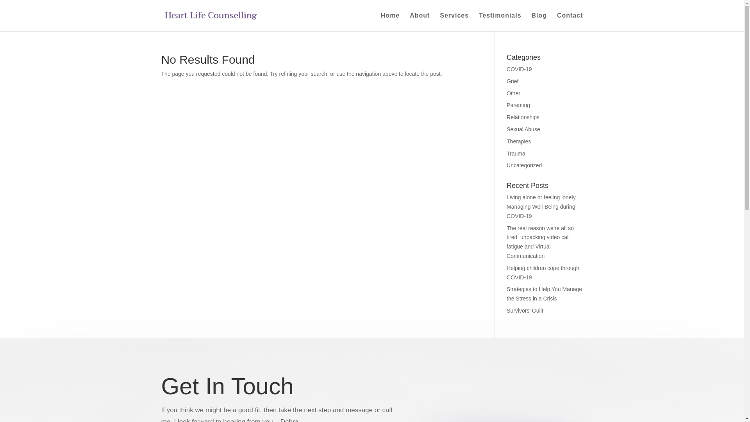 Image resolution: width=750 pixels, height=422 pixels. What do you see at coordinates (516, 153) in the screenshot?
I see `Trauma` at bounding box center [516, 153].